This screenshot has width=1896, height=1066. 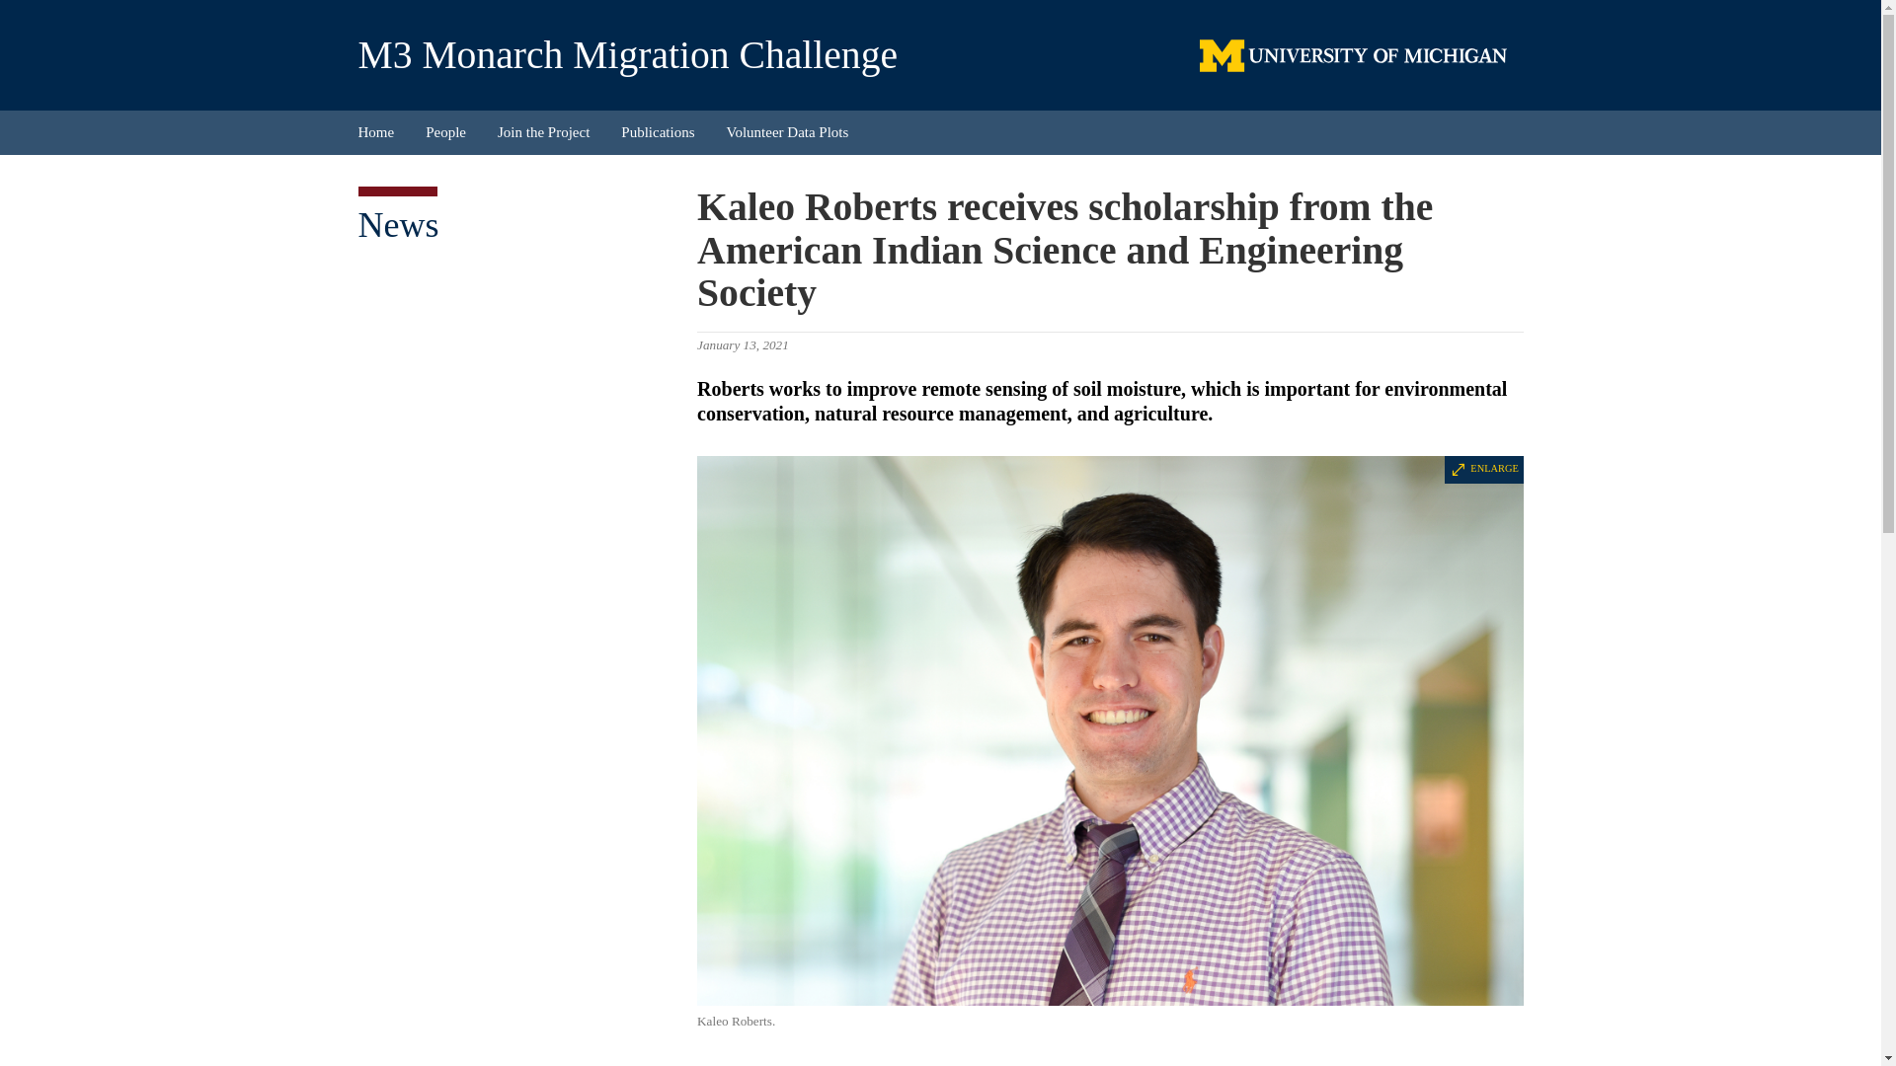 I want to click on Join the Project, so click(x=543, y=132).